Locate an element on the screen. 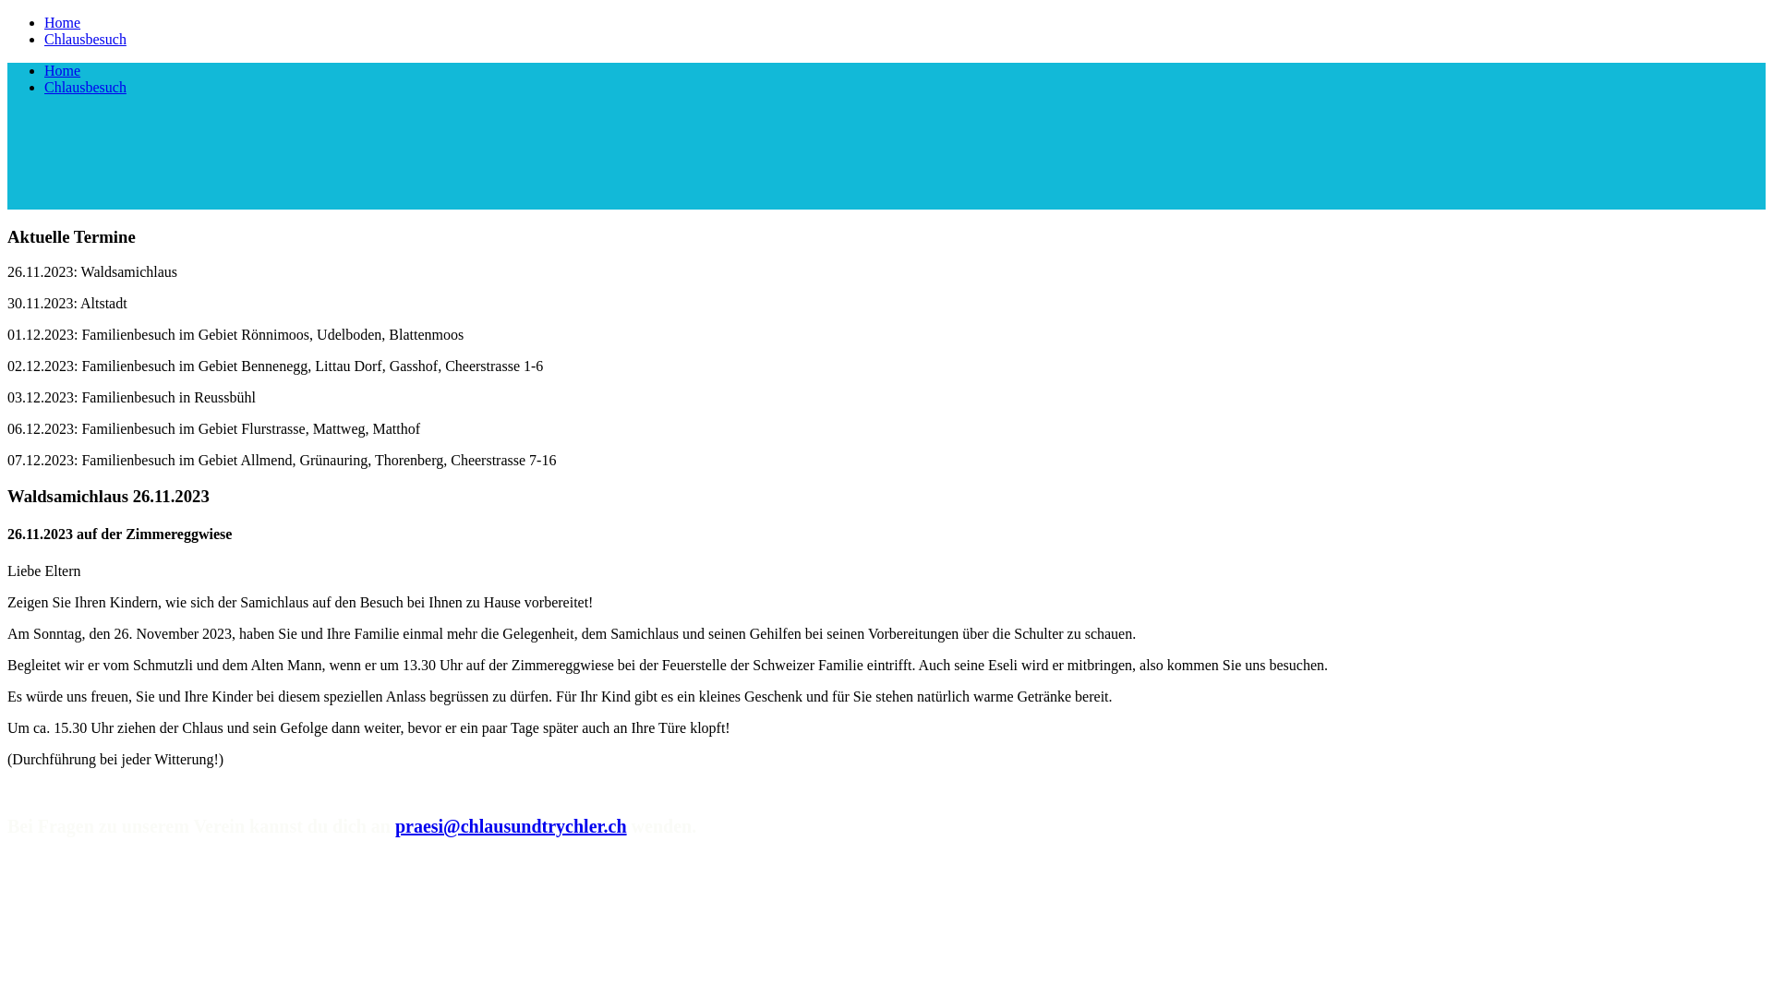 Image resolution: width=1773 pixels, height=997 pixels. Home is located at coordinates (63, 22).